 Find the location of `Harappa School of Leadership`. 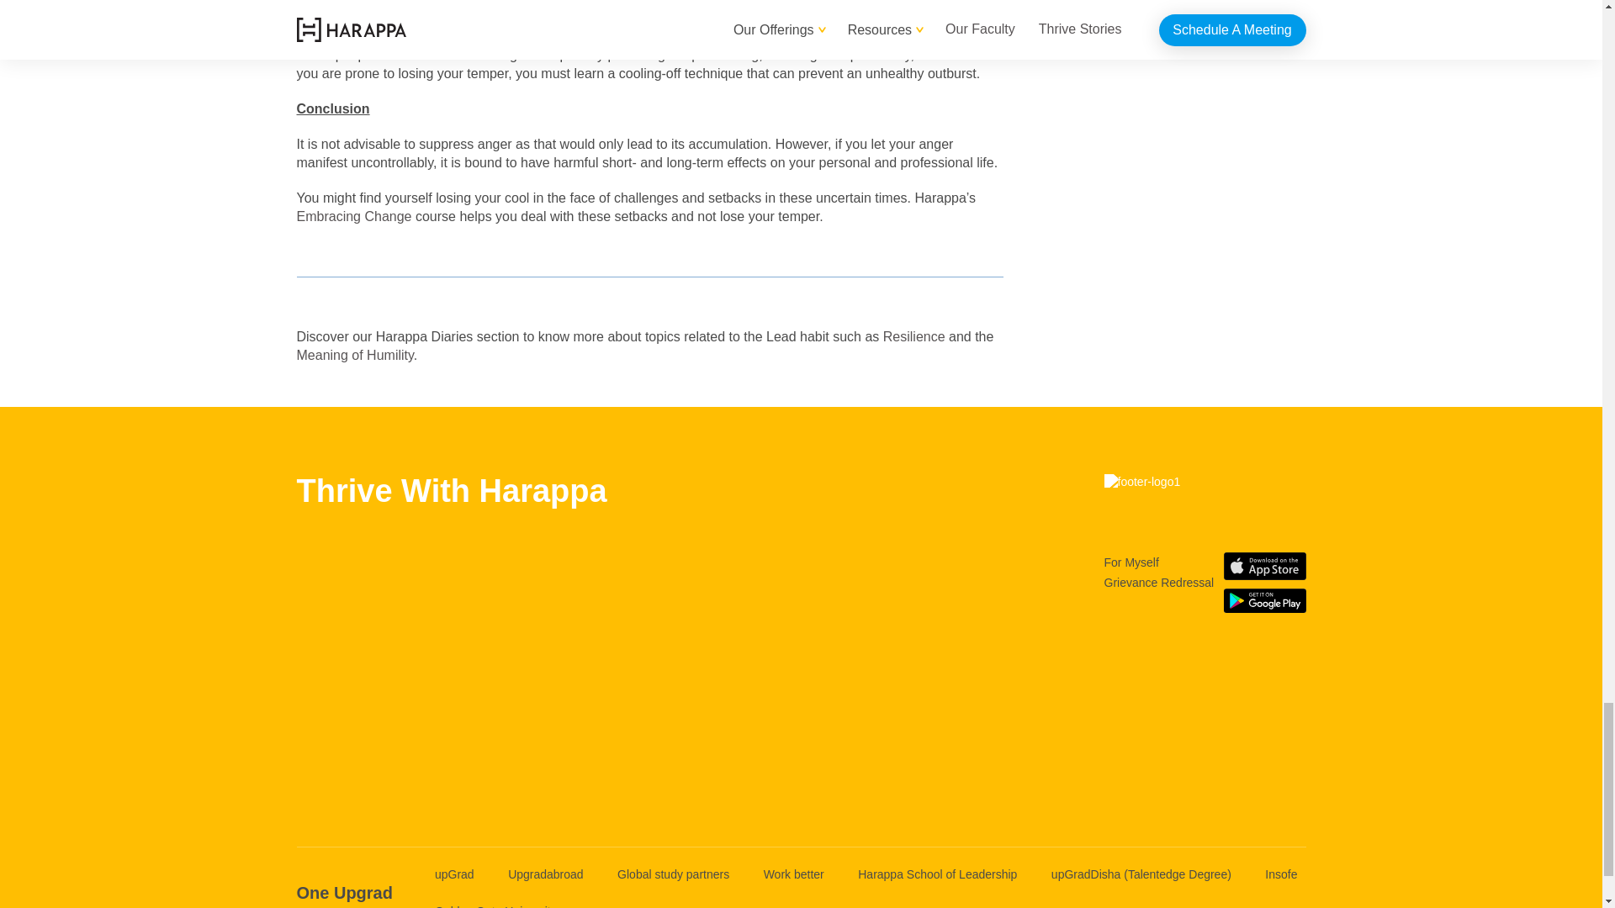

Harappa School of Leadership is located at coordinates (937, 874).